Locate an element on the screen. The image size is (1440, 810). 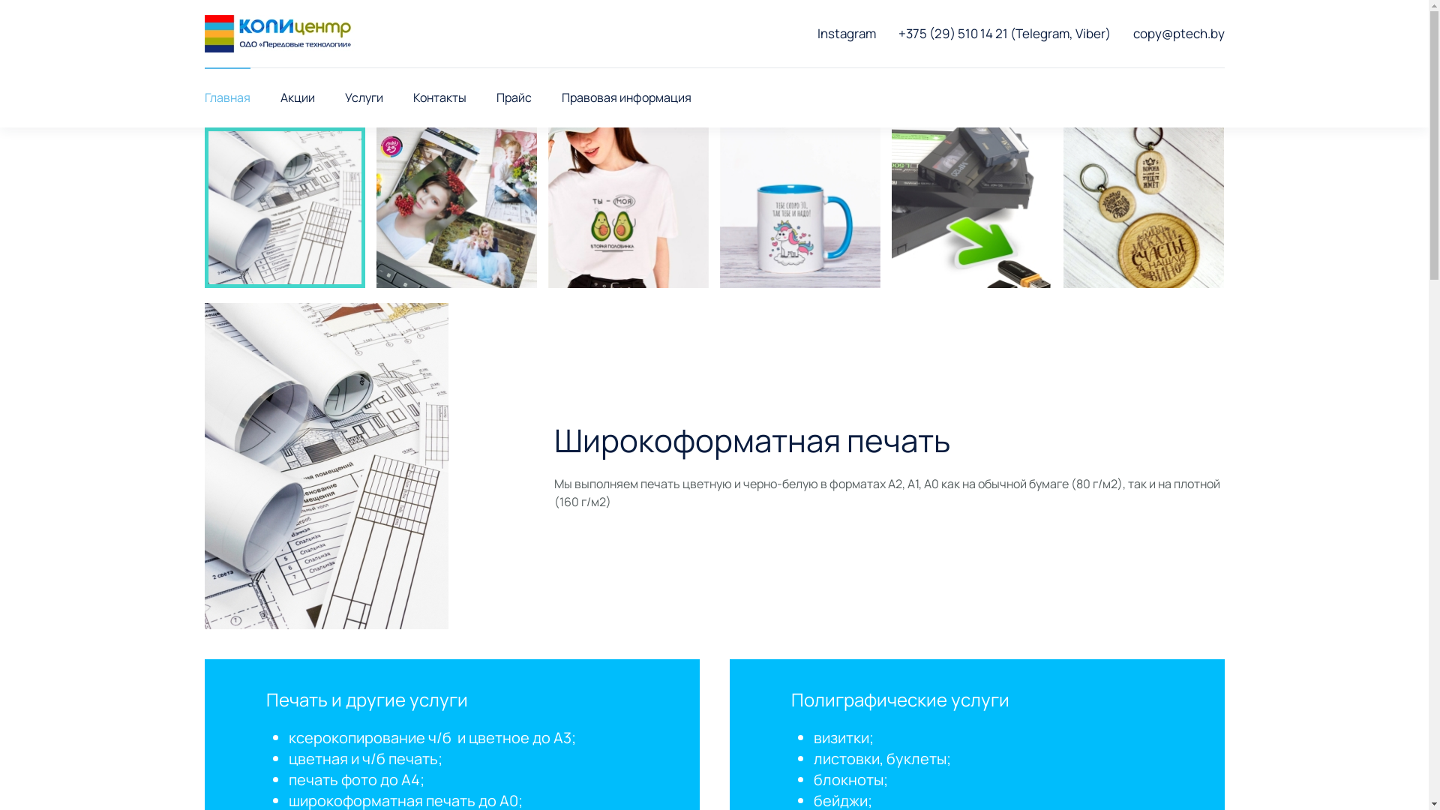
Instagram is located at coordinates (847, 33).